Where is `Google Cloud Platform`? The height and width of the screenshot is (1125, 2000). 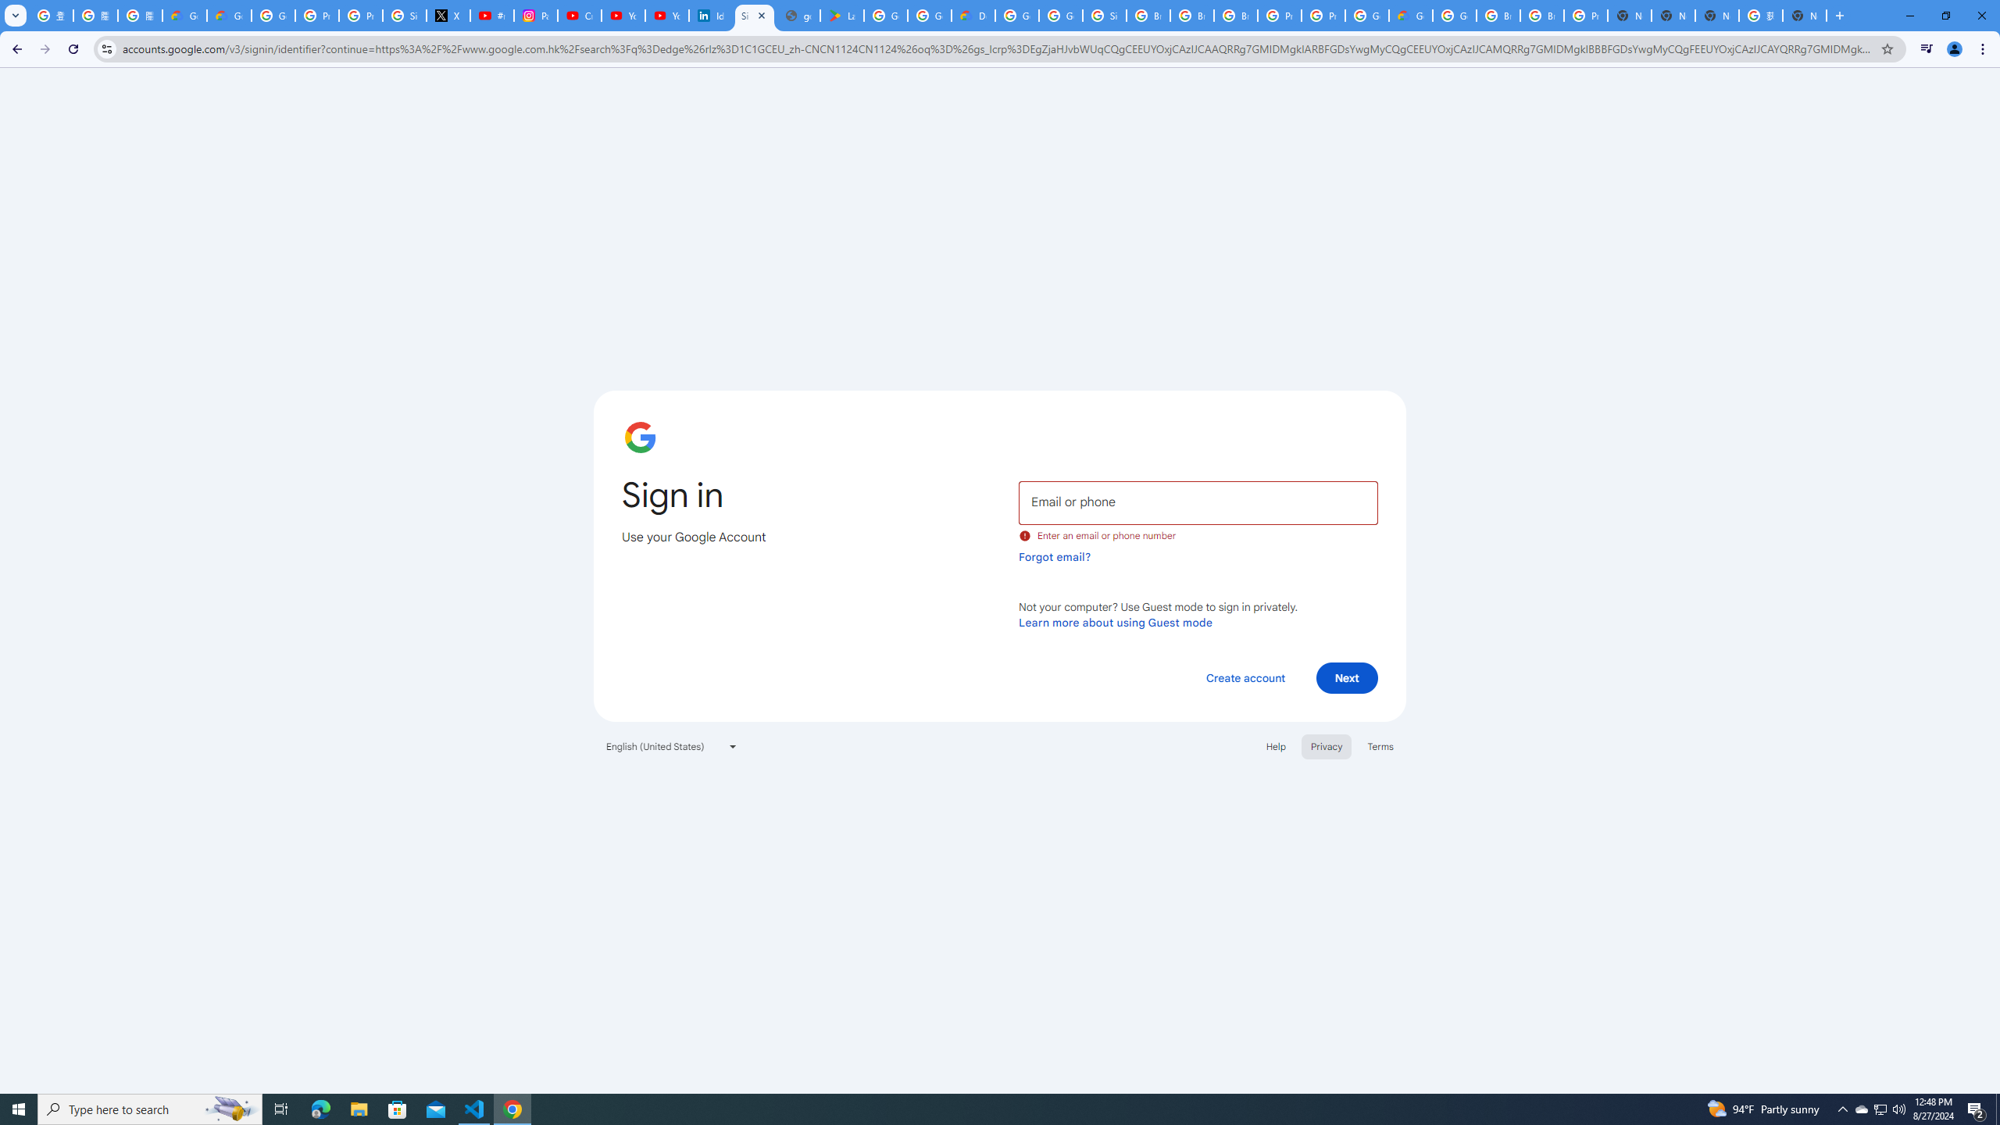
Google Cloud Platform is located at coordinates (1016, 16).